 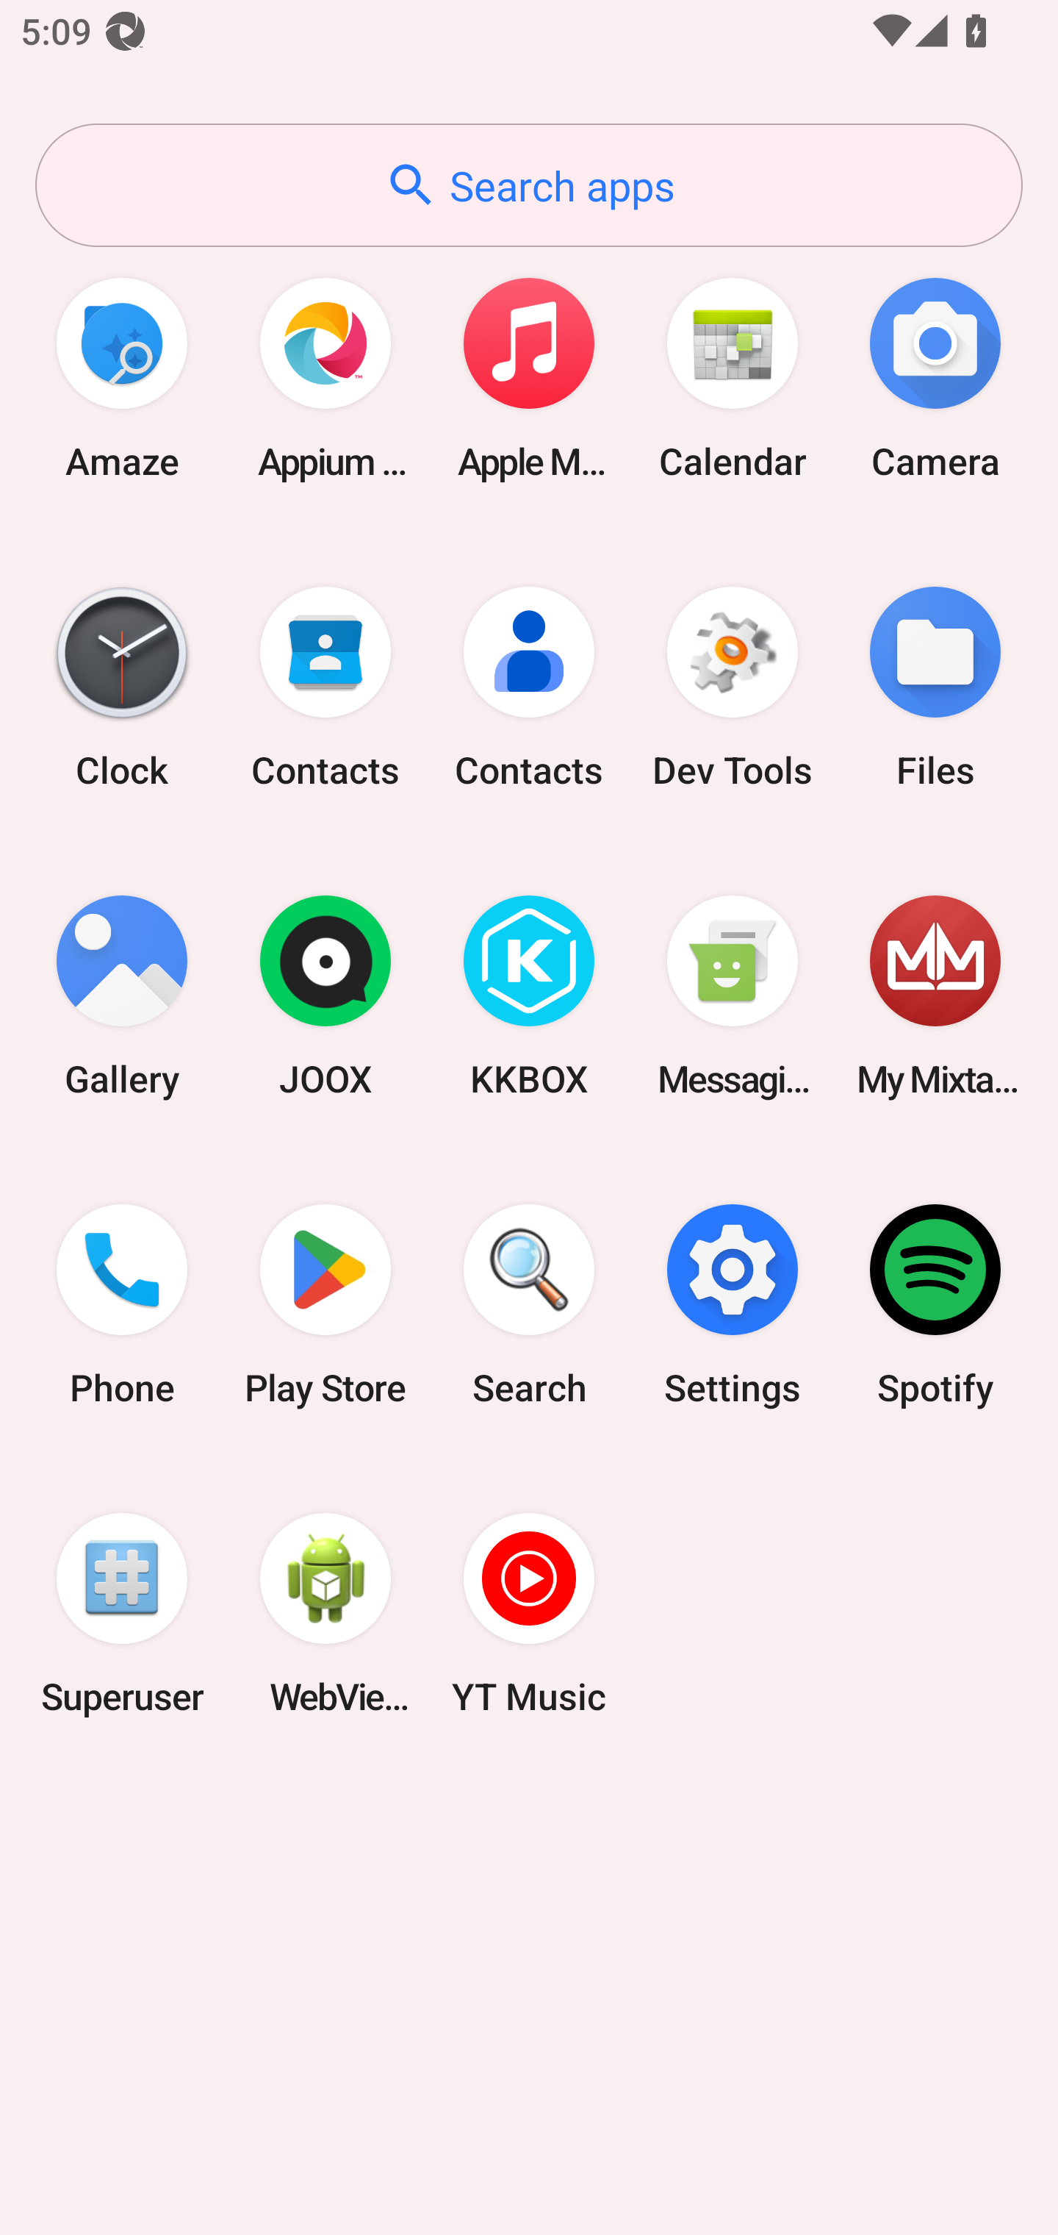 What do you see at coordinates (732, 1305) in the screenshot?
I see `Settings` at bounding box center [732, 1305].